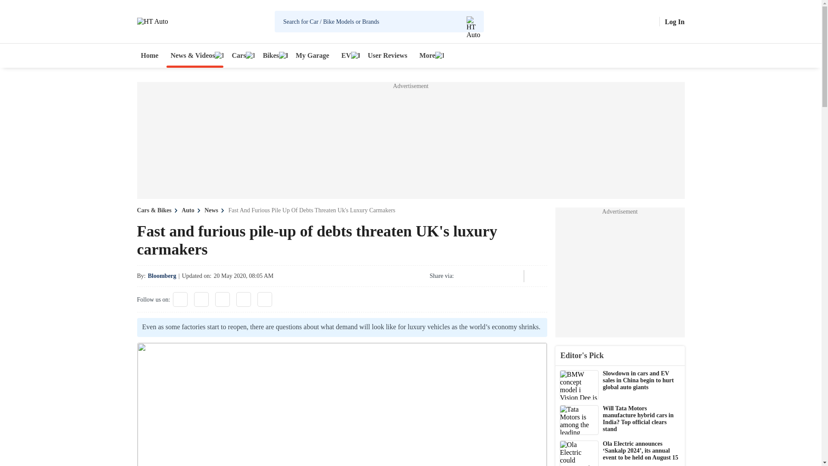  Describe the element at coordinates (241, 55) in the screenshot. I see `Cars` at that location.